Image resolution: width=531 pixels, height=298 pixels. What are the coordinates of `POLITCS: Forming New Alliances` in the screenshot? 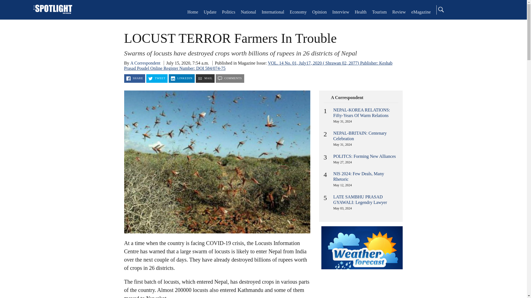 It's located at (365, 156).